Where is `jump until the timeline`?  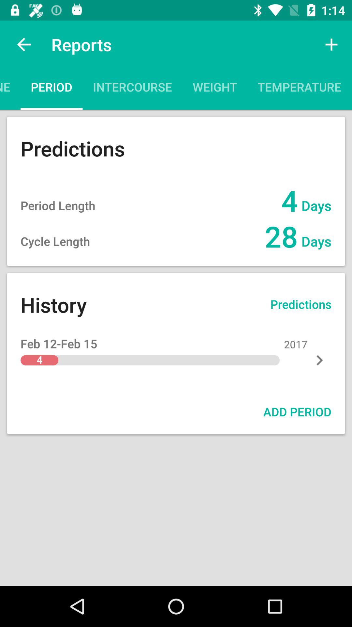 jump until the timeline is located at coordinates (10, 89).